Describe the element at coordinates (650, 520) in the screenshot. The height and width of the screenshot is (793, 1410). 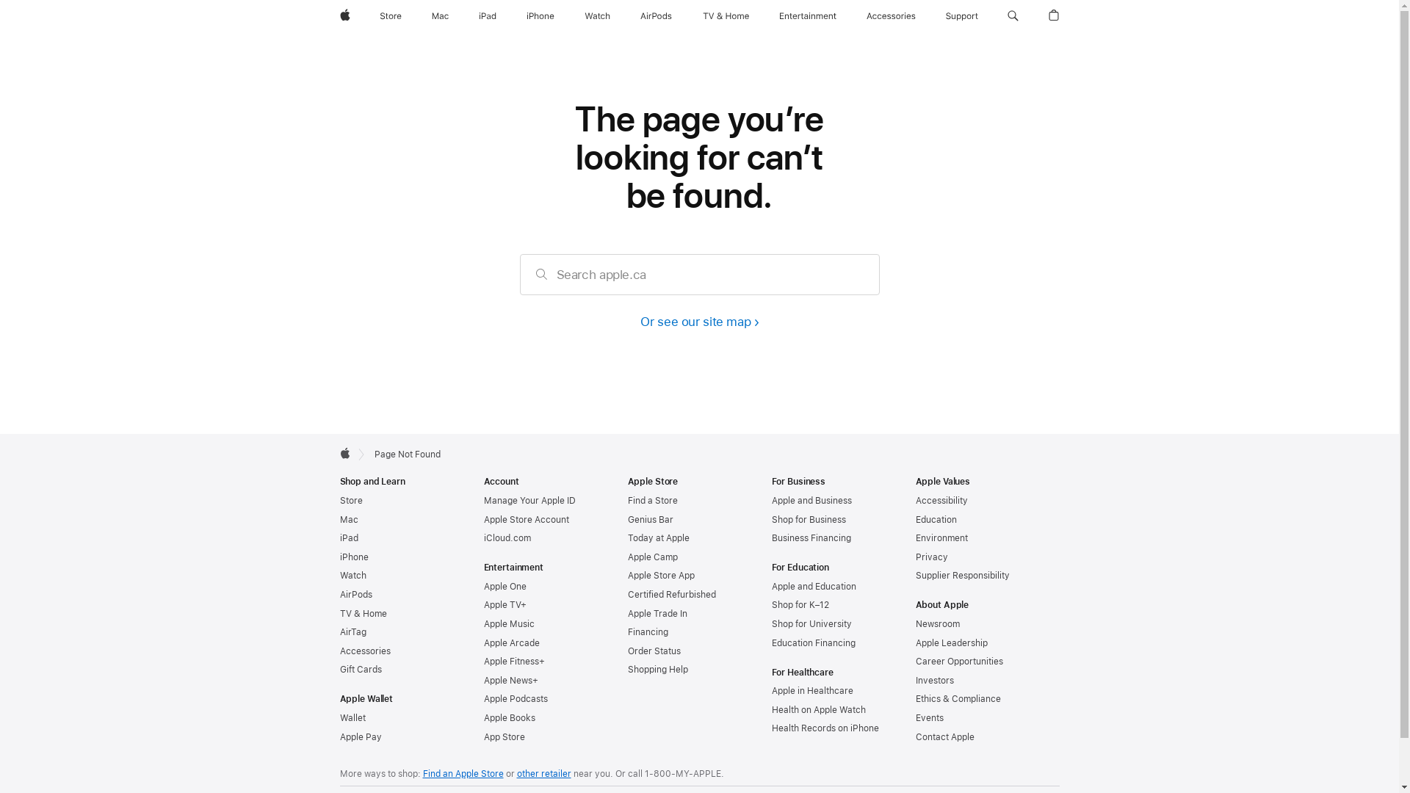
I see `Genius Bar` at that location.